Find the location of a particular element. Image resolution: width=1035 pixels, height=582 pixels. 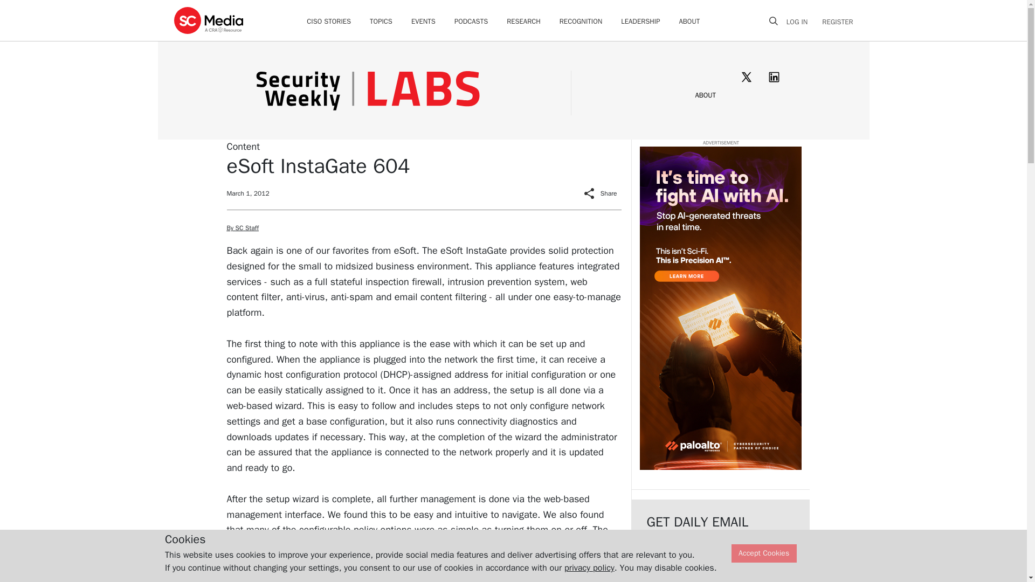

linkedin is located at coordinates (774, 77).